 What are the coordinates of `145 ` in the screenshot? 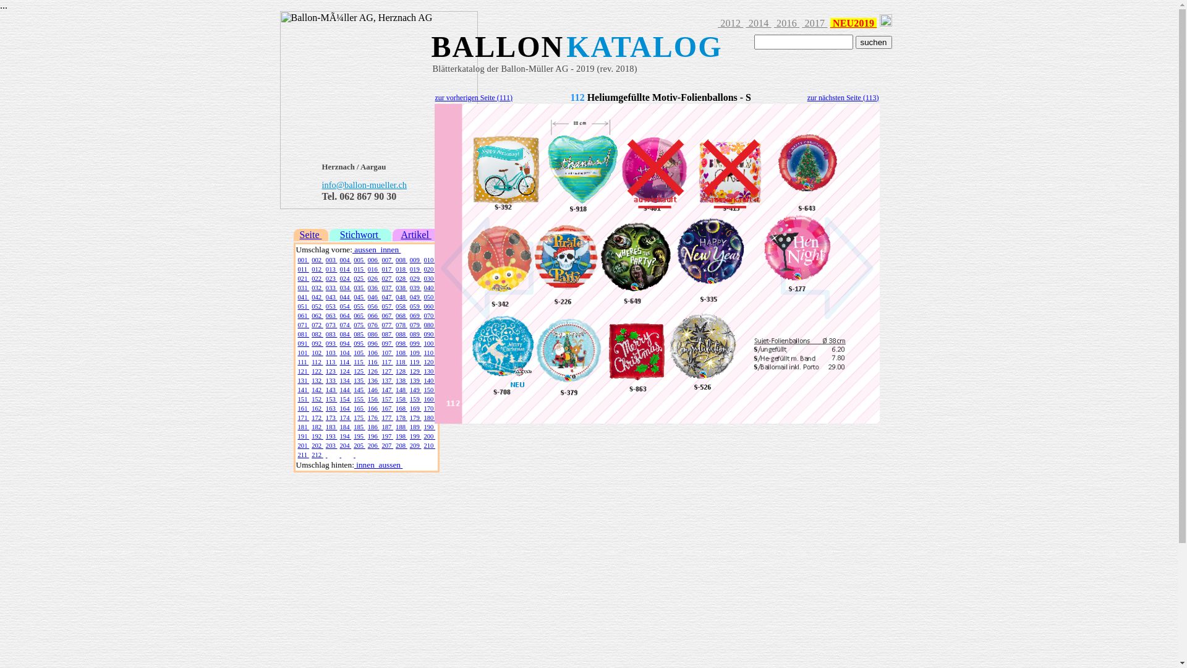 It's located at (360, 390).